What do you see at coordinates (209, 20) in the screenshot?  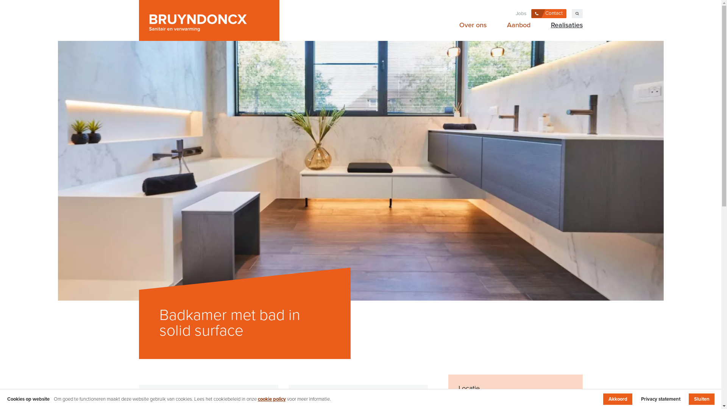 I see `Bruyndoncx` at bounding box center [209, 20].